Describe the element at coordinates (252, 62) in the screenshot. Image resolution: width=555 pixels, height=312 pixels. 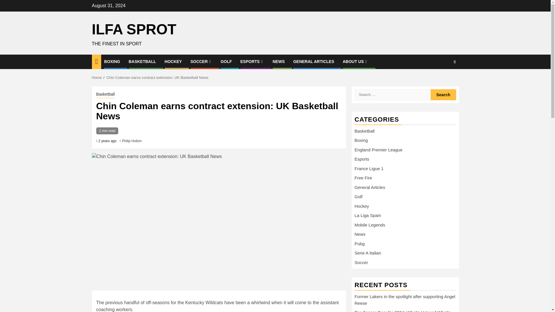
I see `ESPORTS` at that location.